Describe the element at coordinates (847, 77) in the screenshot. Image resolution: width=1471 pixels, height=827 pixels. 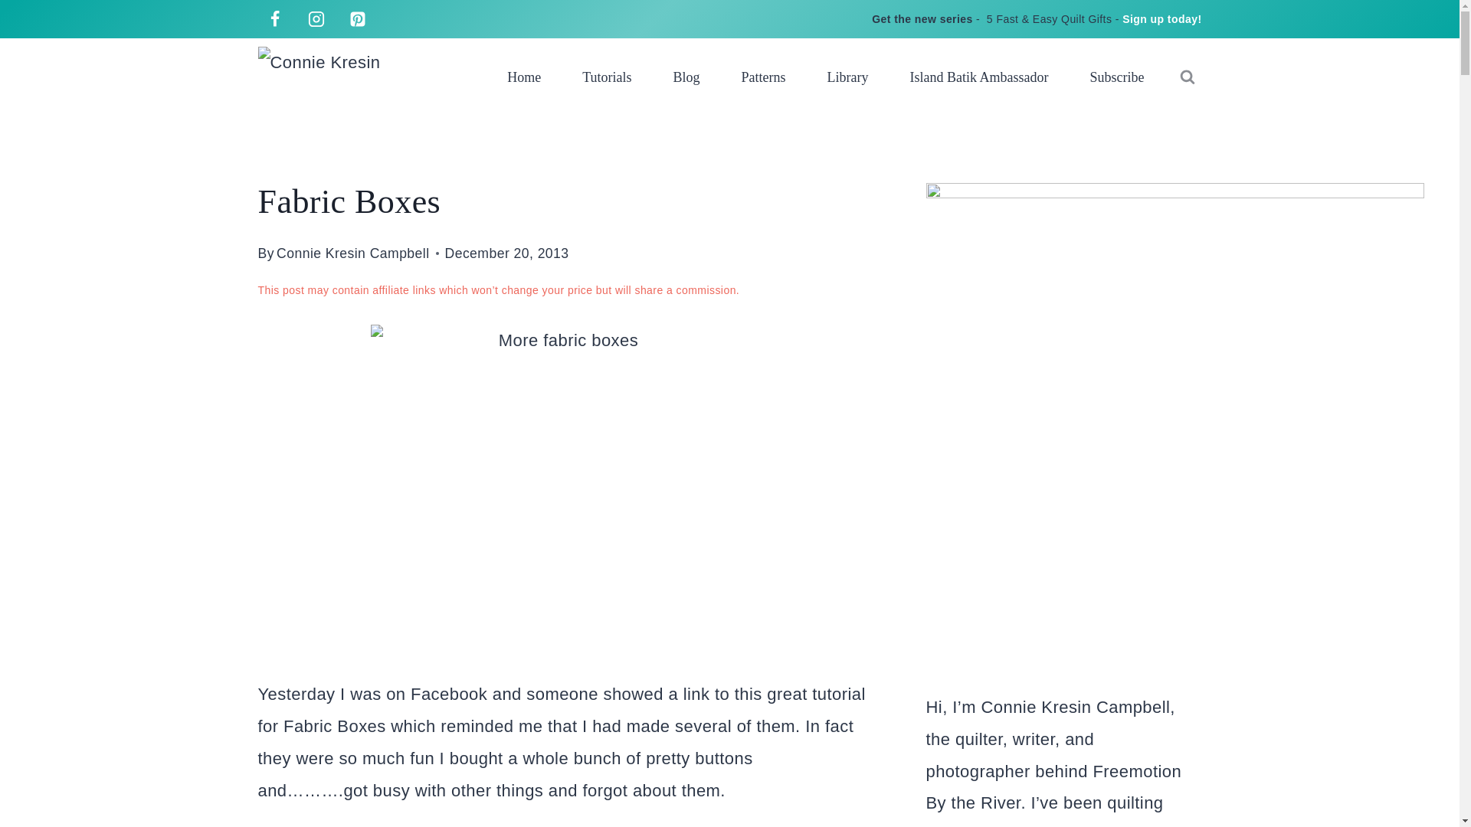
I see `Library` at that location.